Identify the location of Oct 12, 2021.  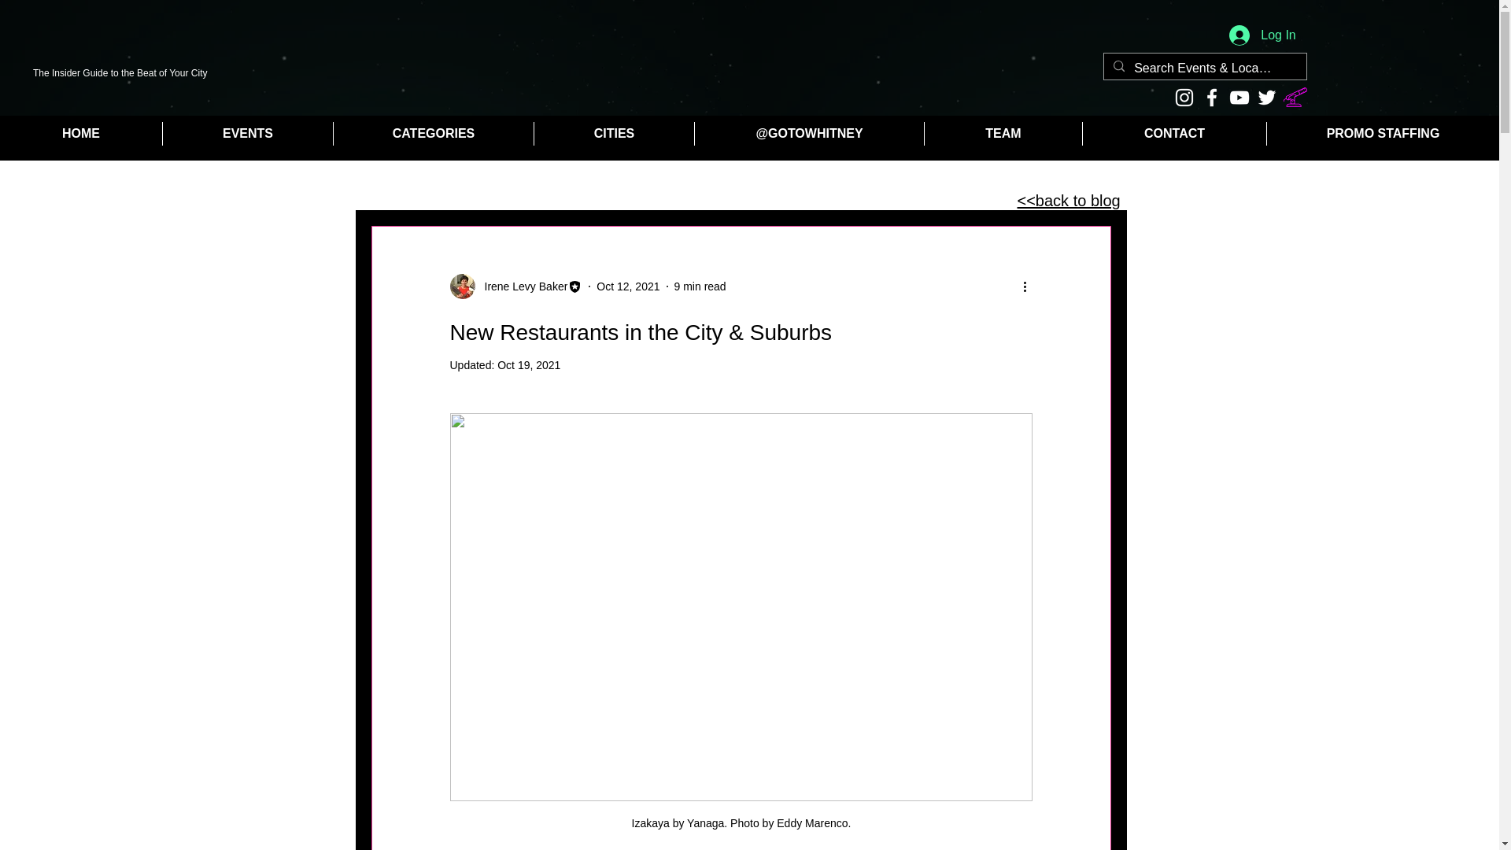
(628, 286).